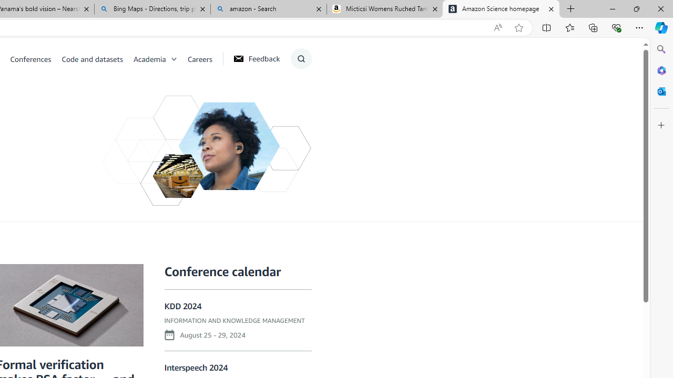  I want to click on Amazon Science homepage, so click(501, 9).